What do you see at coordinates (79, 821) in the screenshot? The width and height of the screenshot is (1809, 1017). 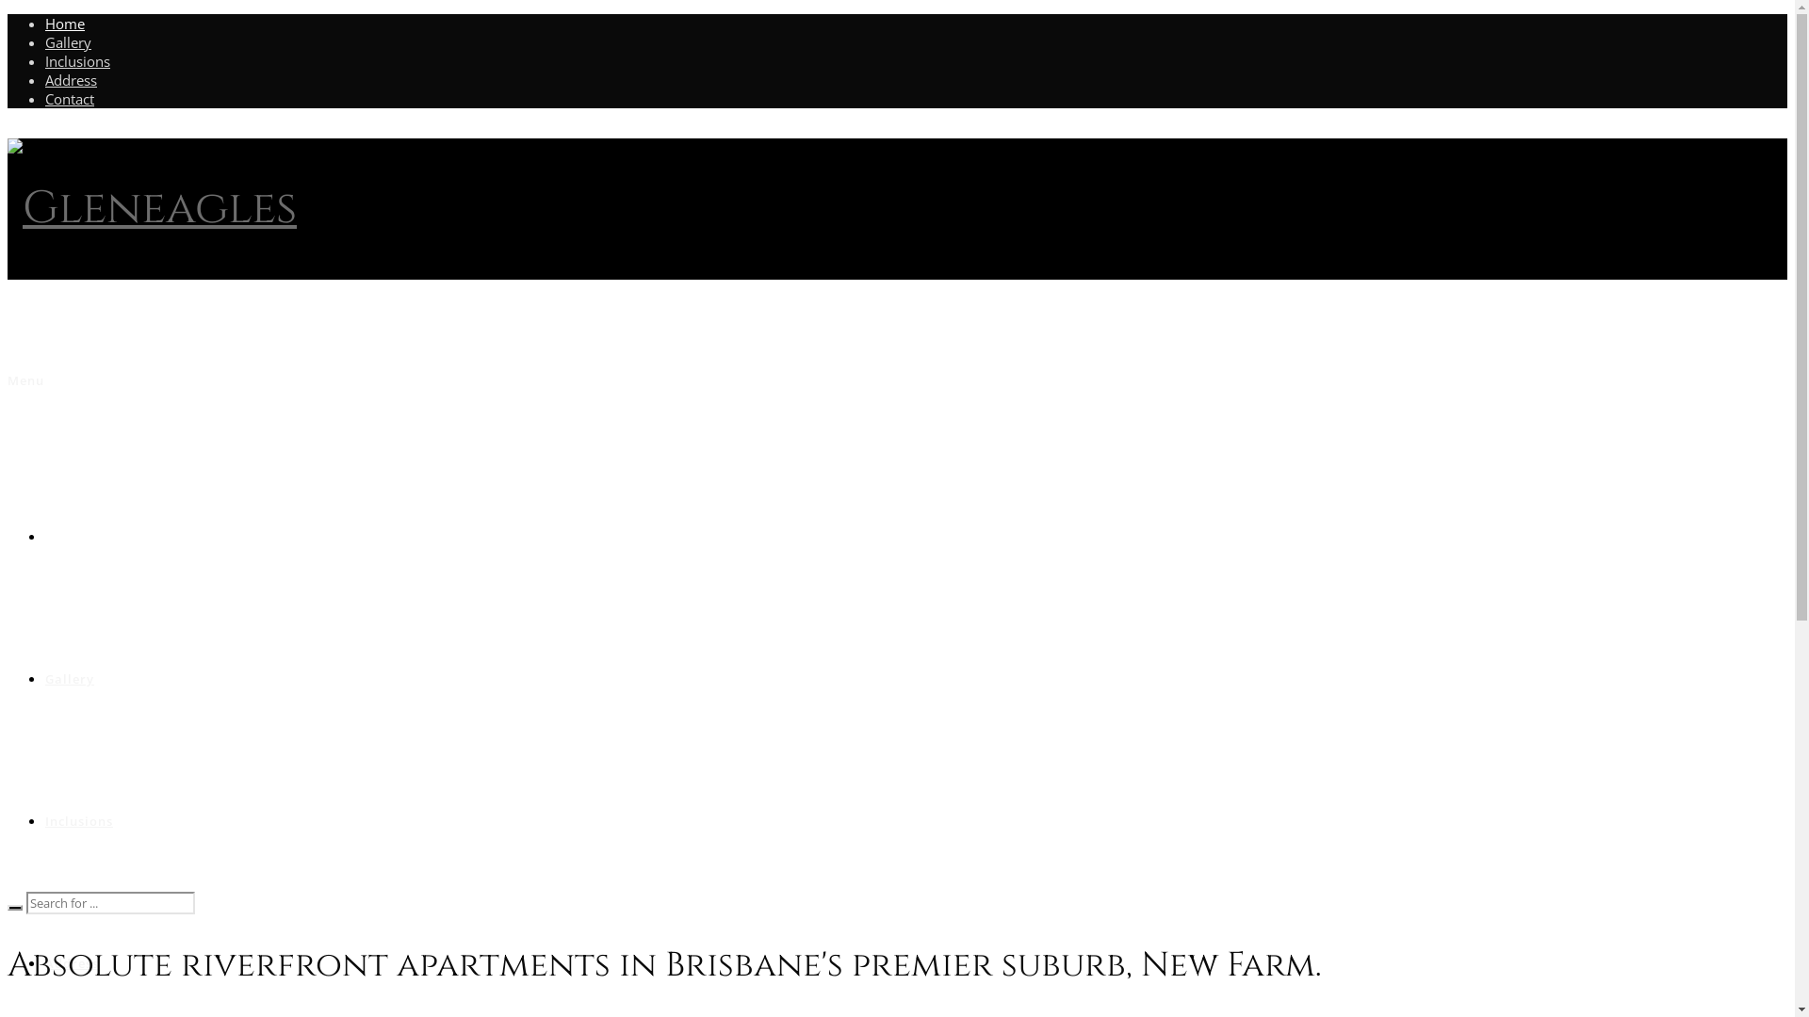 I see `Inclusions` at bounding box center [79, 821].